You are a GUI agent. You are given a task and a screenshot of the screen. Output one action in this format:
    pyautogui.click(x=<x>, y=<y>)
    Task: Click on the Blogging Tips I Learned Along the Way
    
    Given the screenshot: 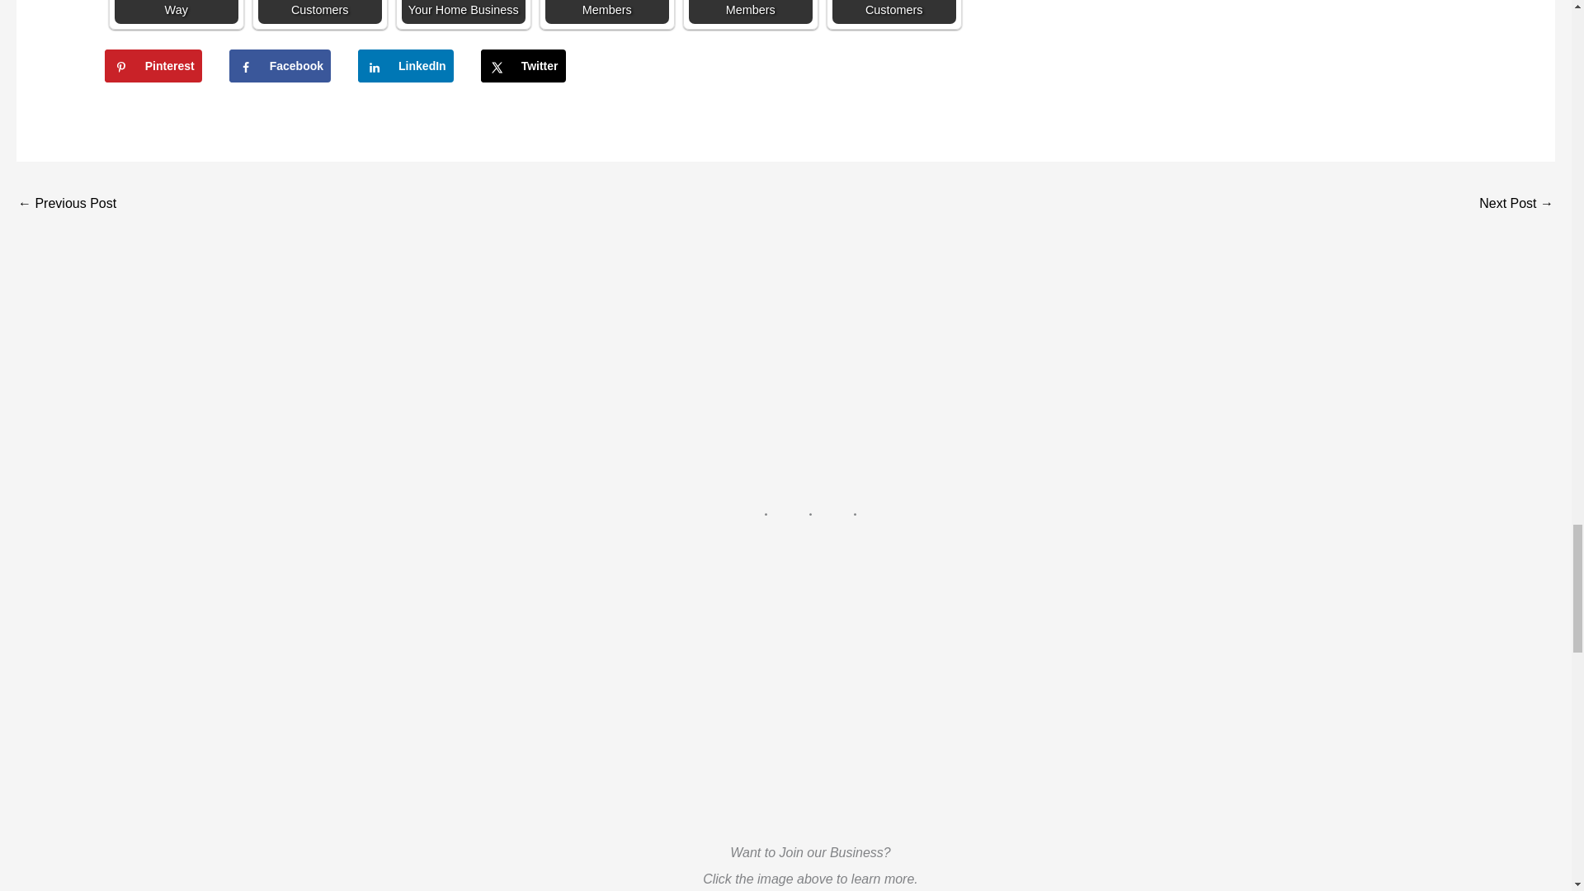 What is the action you would take?
    pyautogui.click(x=177, y=12)
    